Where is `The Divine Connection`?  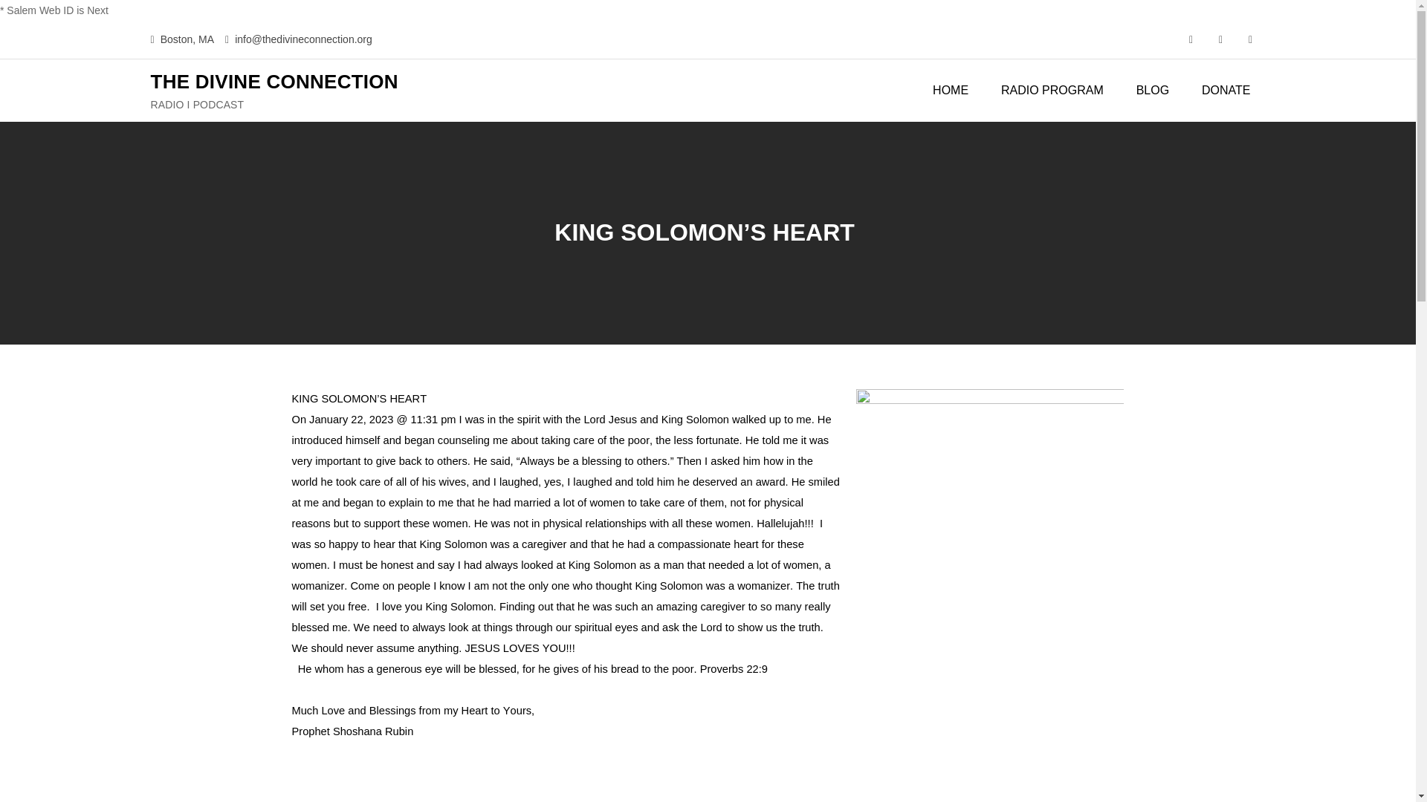 The Divine Connection is located at coordinates (990, 766).